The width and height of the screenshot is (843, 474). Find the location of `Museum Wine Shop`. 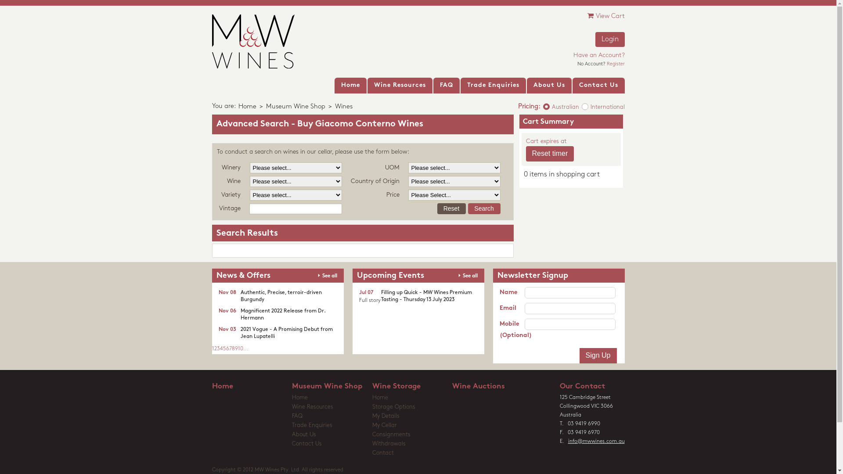

Museum Wine Shop is located at coordinates (296, 107).